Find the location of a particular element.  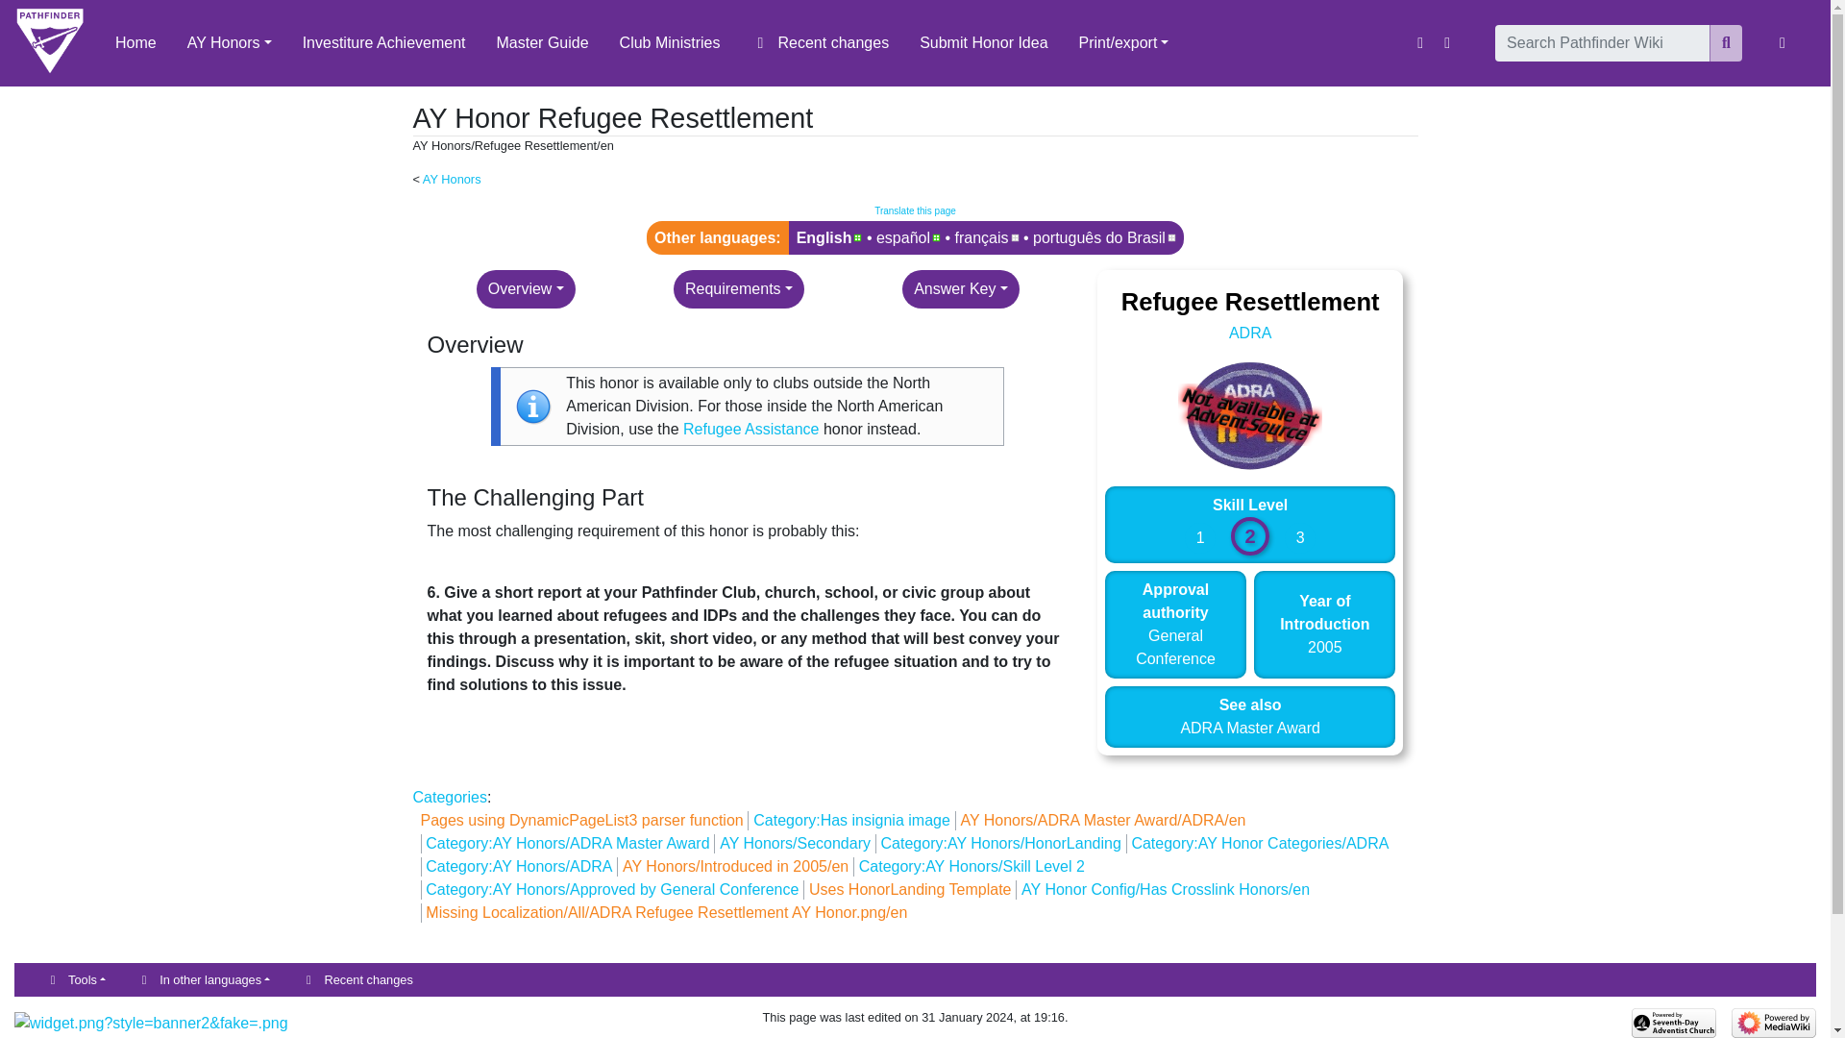

Recent changes is located at coordinates (821, 42).